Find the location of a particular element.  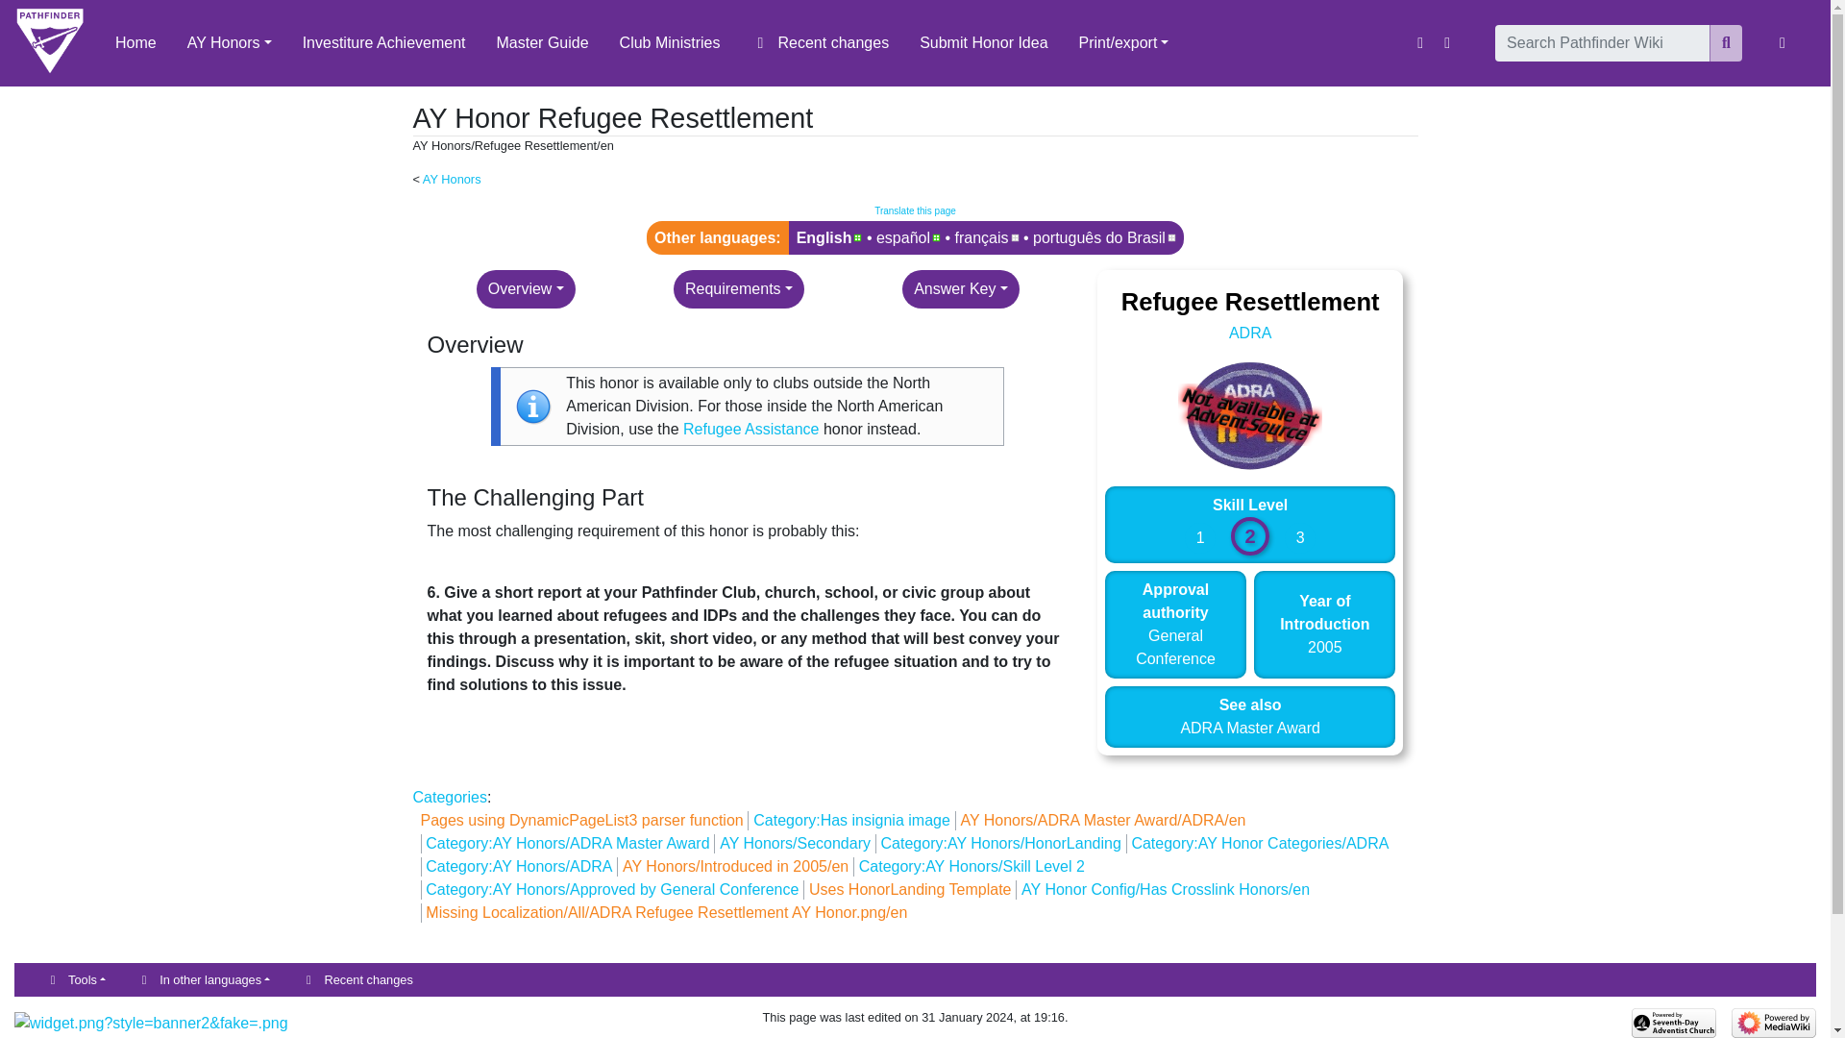

Recent changes is located at coordinates (821, 42).